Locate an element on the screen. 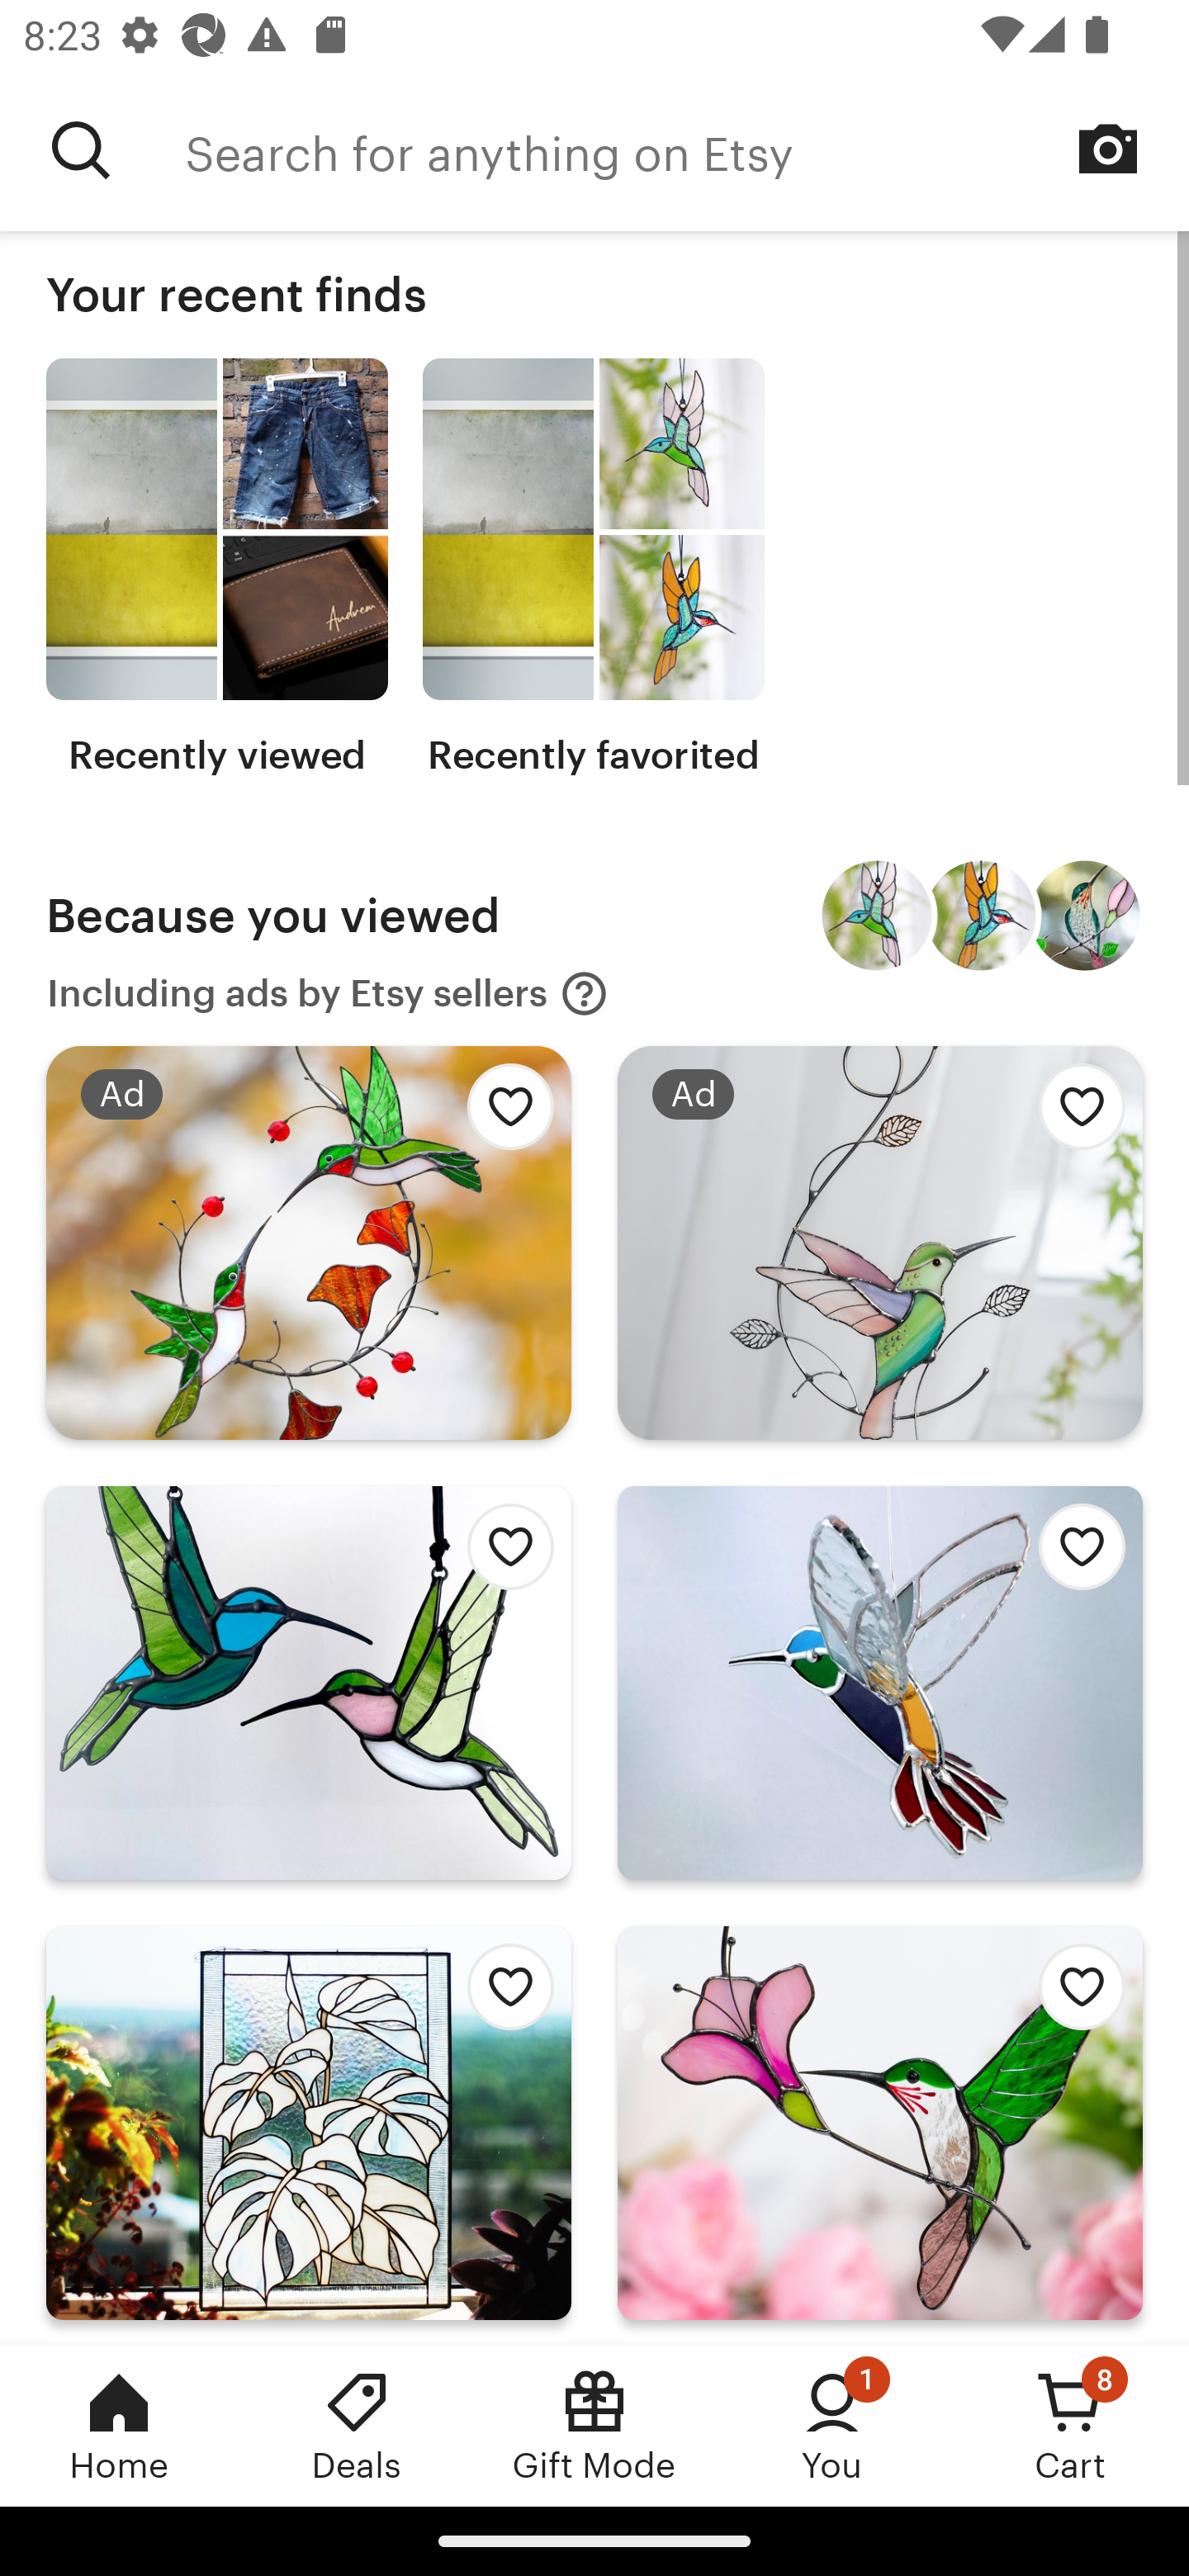  Recently viewed is located at coordinates (216, 568).